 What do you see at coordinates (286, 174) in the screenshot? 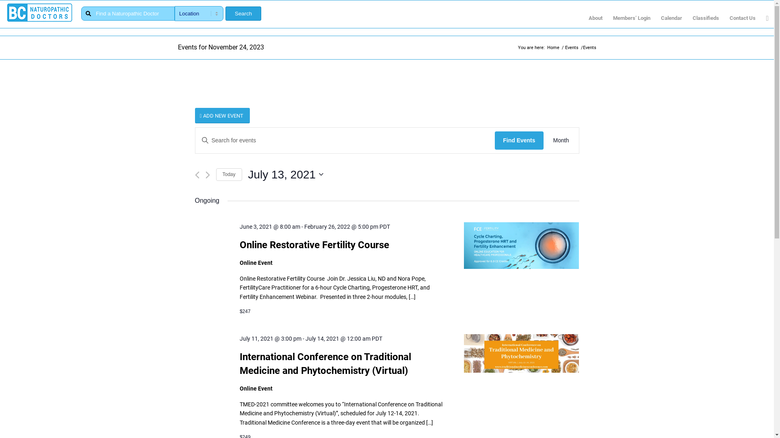
I see `July 13, 2021` at bounding box center [286, 174].